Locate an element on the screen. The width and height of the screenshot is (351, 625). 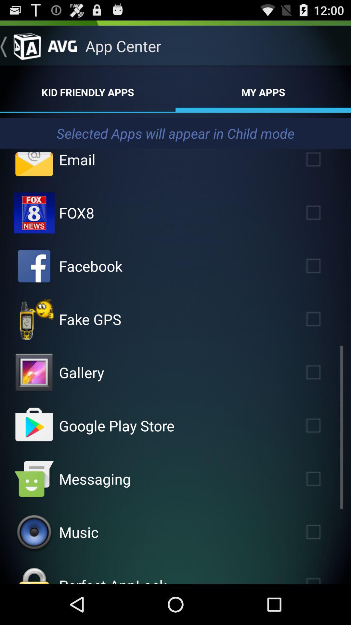
select the gallery is located at coordinates (323, 372).